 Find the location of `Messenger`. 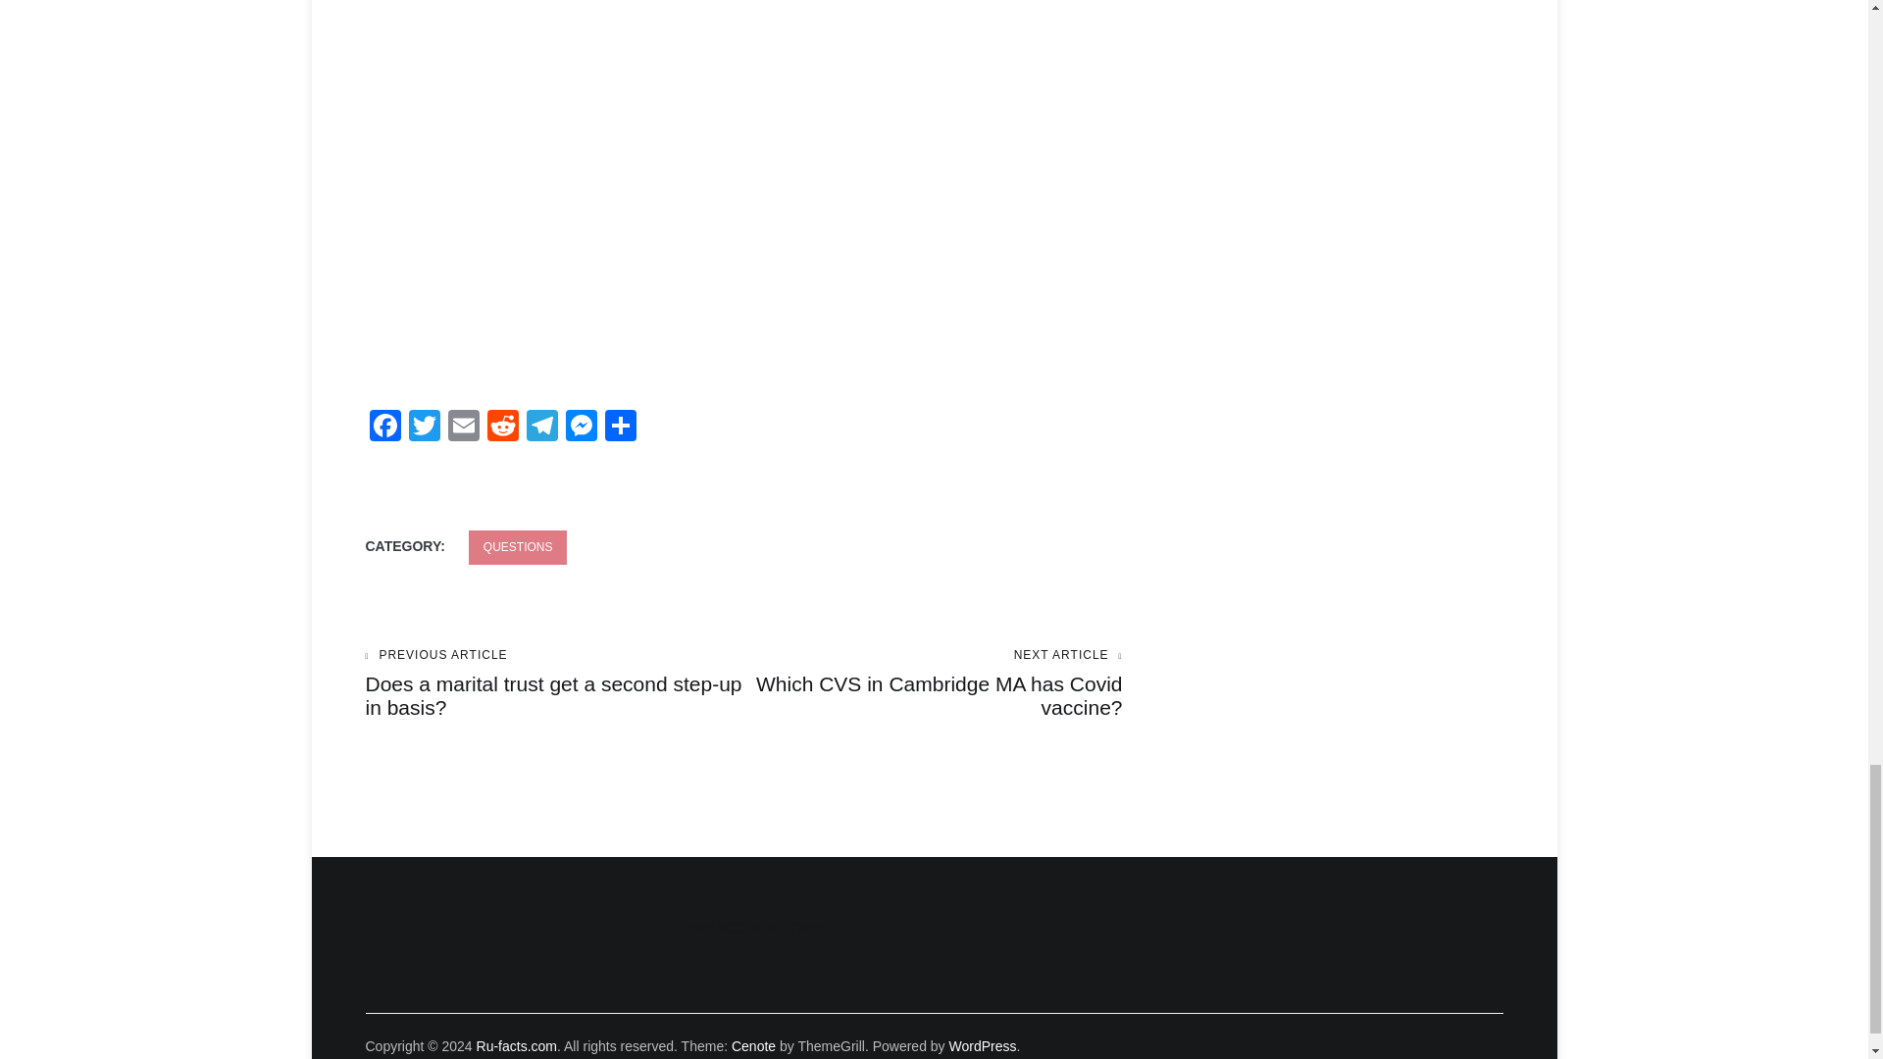

Messenger is located at coordinates (501, 428).